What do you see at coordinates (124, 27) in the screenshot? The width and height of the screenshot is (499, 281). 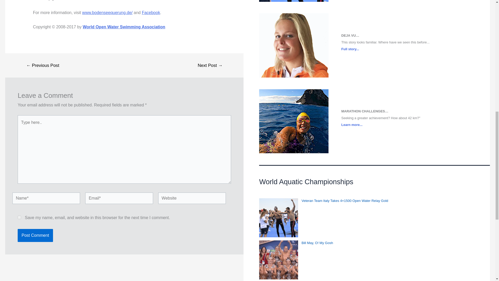 I see `World Open Water Swimming Association` at bounding box center [124, 27].